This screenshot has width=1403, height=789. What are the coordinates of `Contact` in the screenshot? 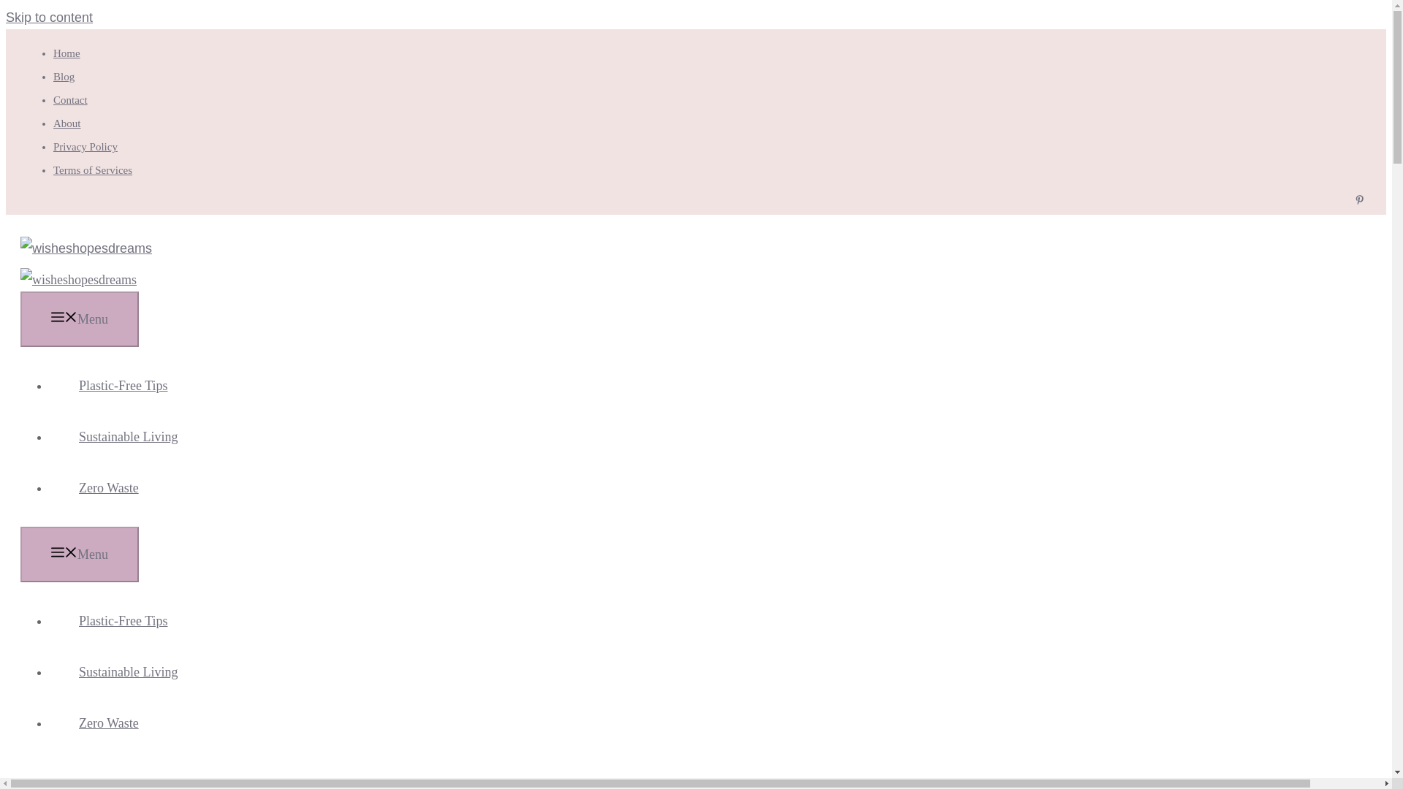 It's located at (70, 99).